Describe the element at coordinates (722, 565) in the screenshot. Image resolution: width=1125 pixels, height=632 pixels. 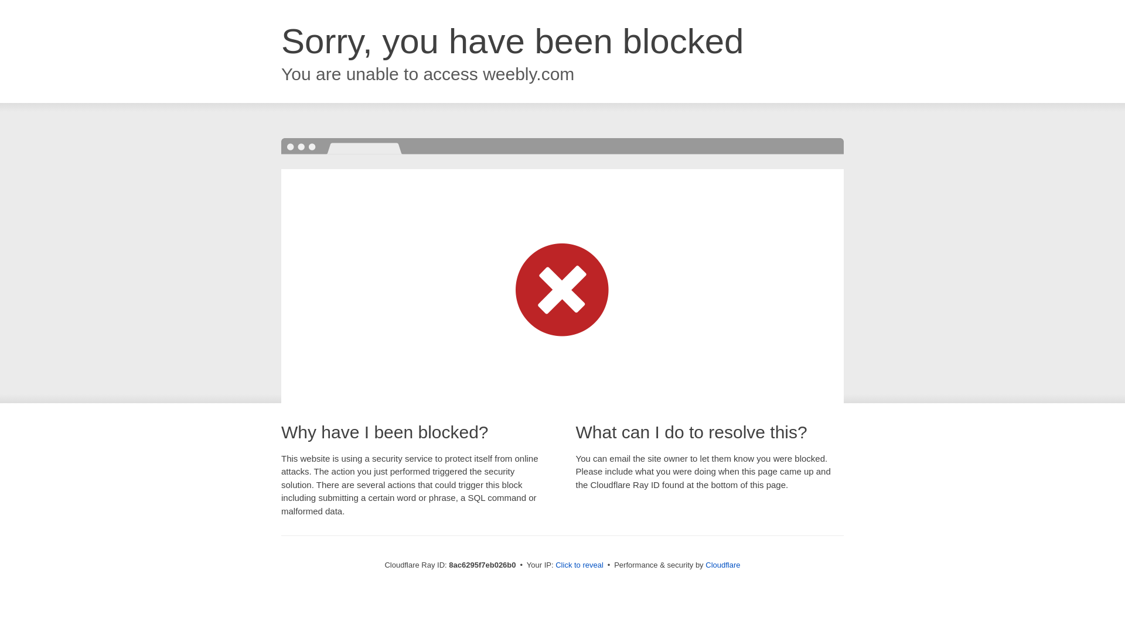
I see `Cloudflare` at that location.